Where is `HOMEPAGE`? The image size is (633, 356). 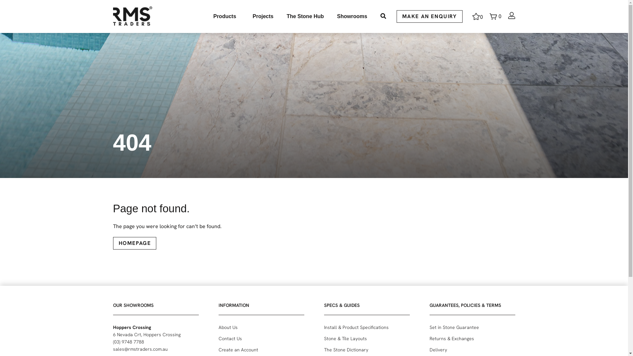 HOMEPAGE is located at coordinates (135, 243).